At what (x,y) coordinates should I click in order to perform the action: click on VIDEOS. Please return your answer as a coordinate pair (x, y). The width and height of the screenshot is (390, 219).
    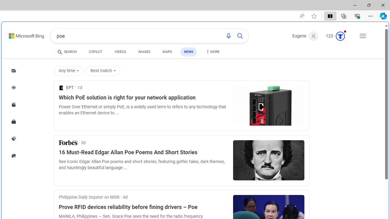
    Looking at the image, I should click on (120, 53).